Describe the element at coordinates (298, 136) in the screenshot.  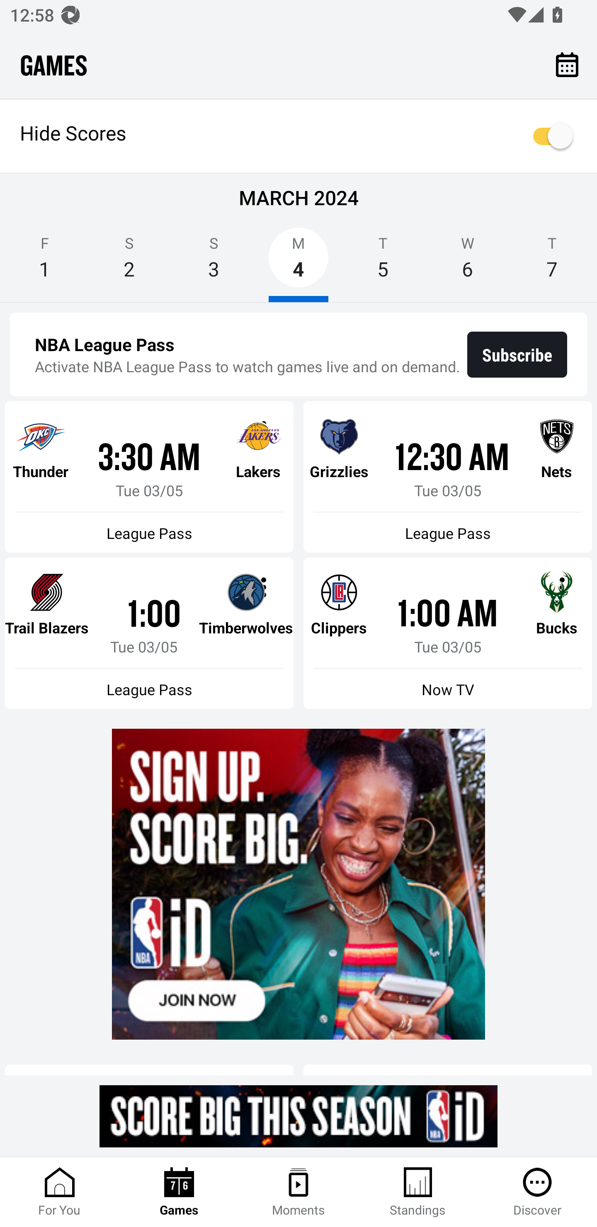
I see `Hide Scores` at that location.